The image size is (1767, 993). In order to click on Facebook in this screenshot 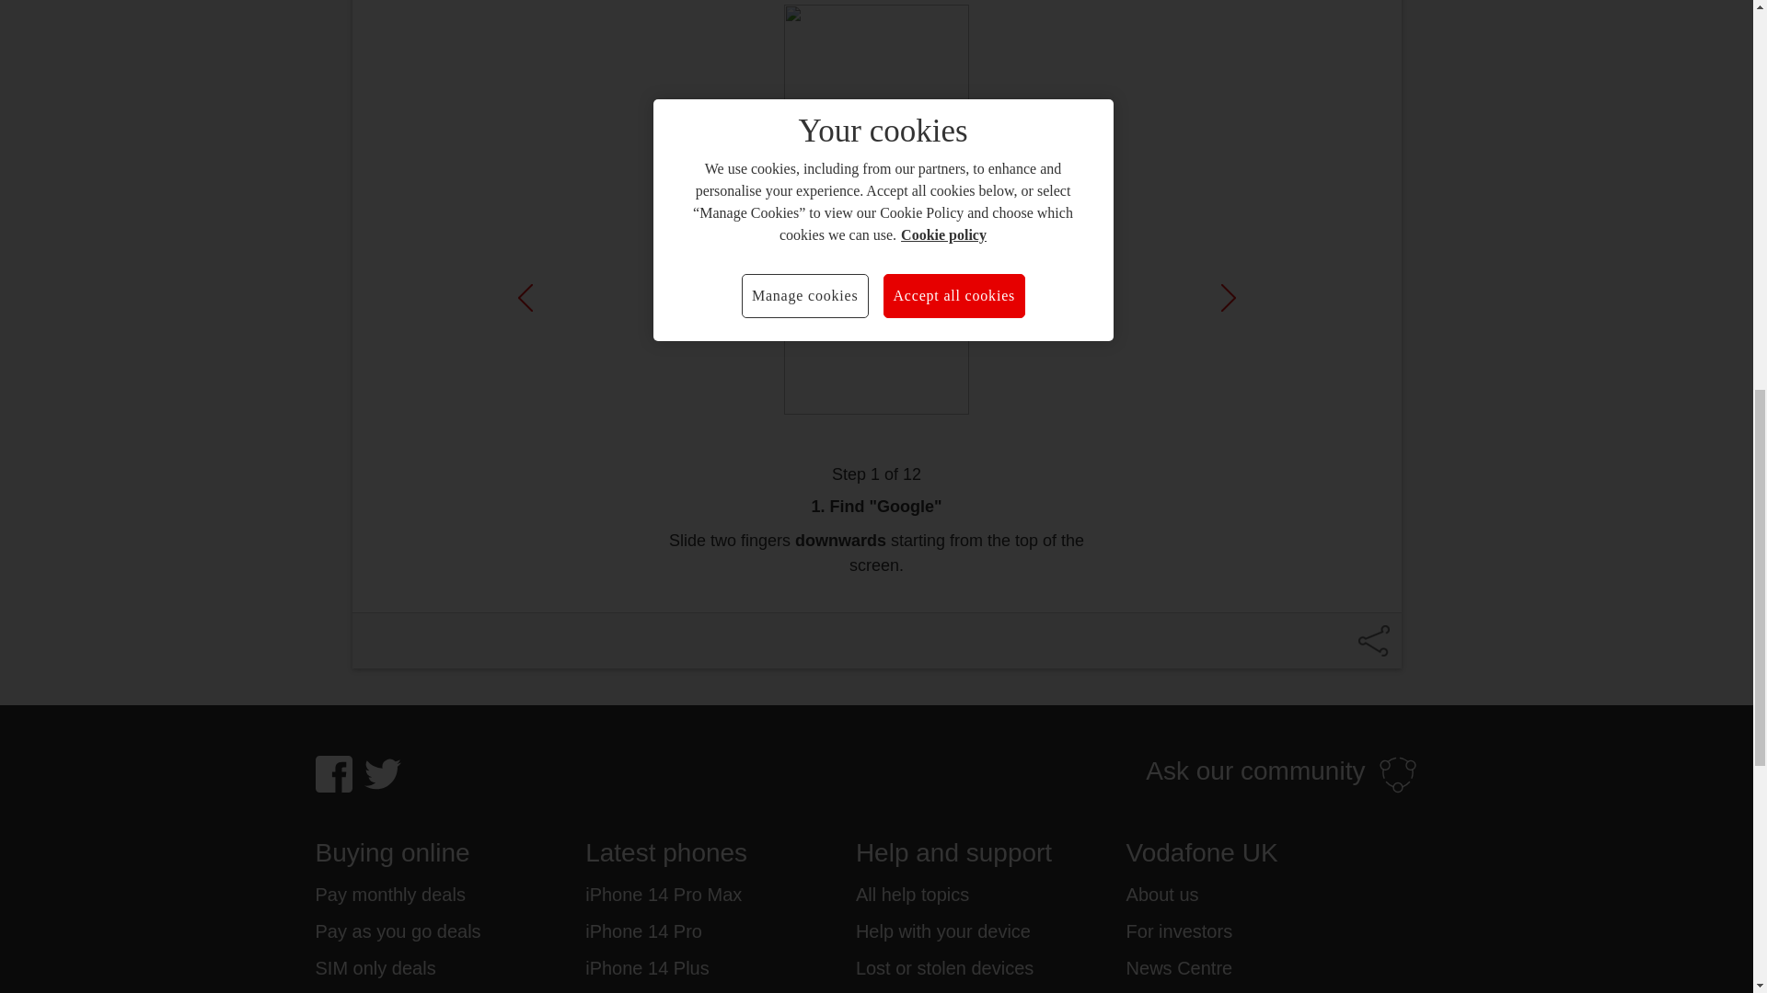, I will do `click(333, 773)`.